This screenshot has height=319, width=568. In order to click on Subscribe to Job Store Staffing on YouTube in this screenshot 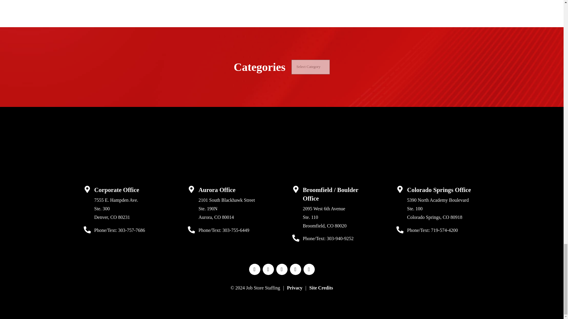, I will do `click(282, 269)`.